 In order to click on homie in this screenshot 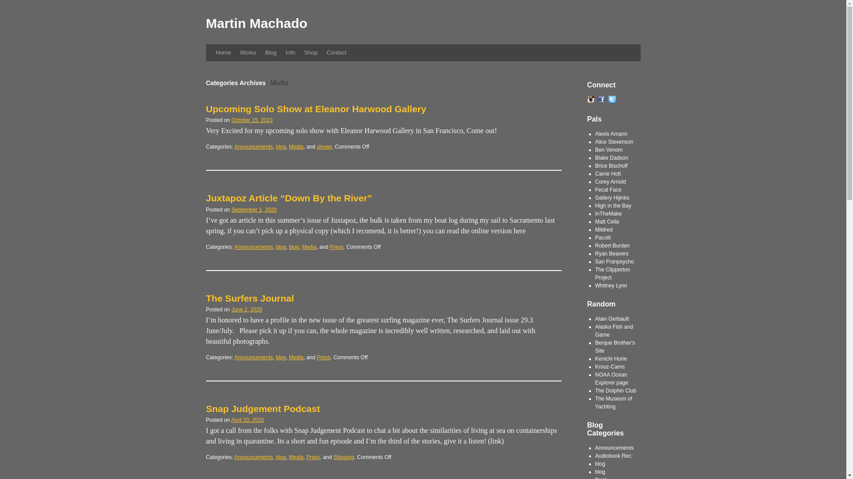, I will do `click(612, 253)`.